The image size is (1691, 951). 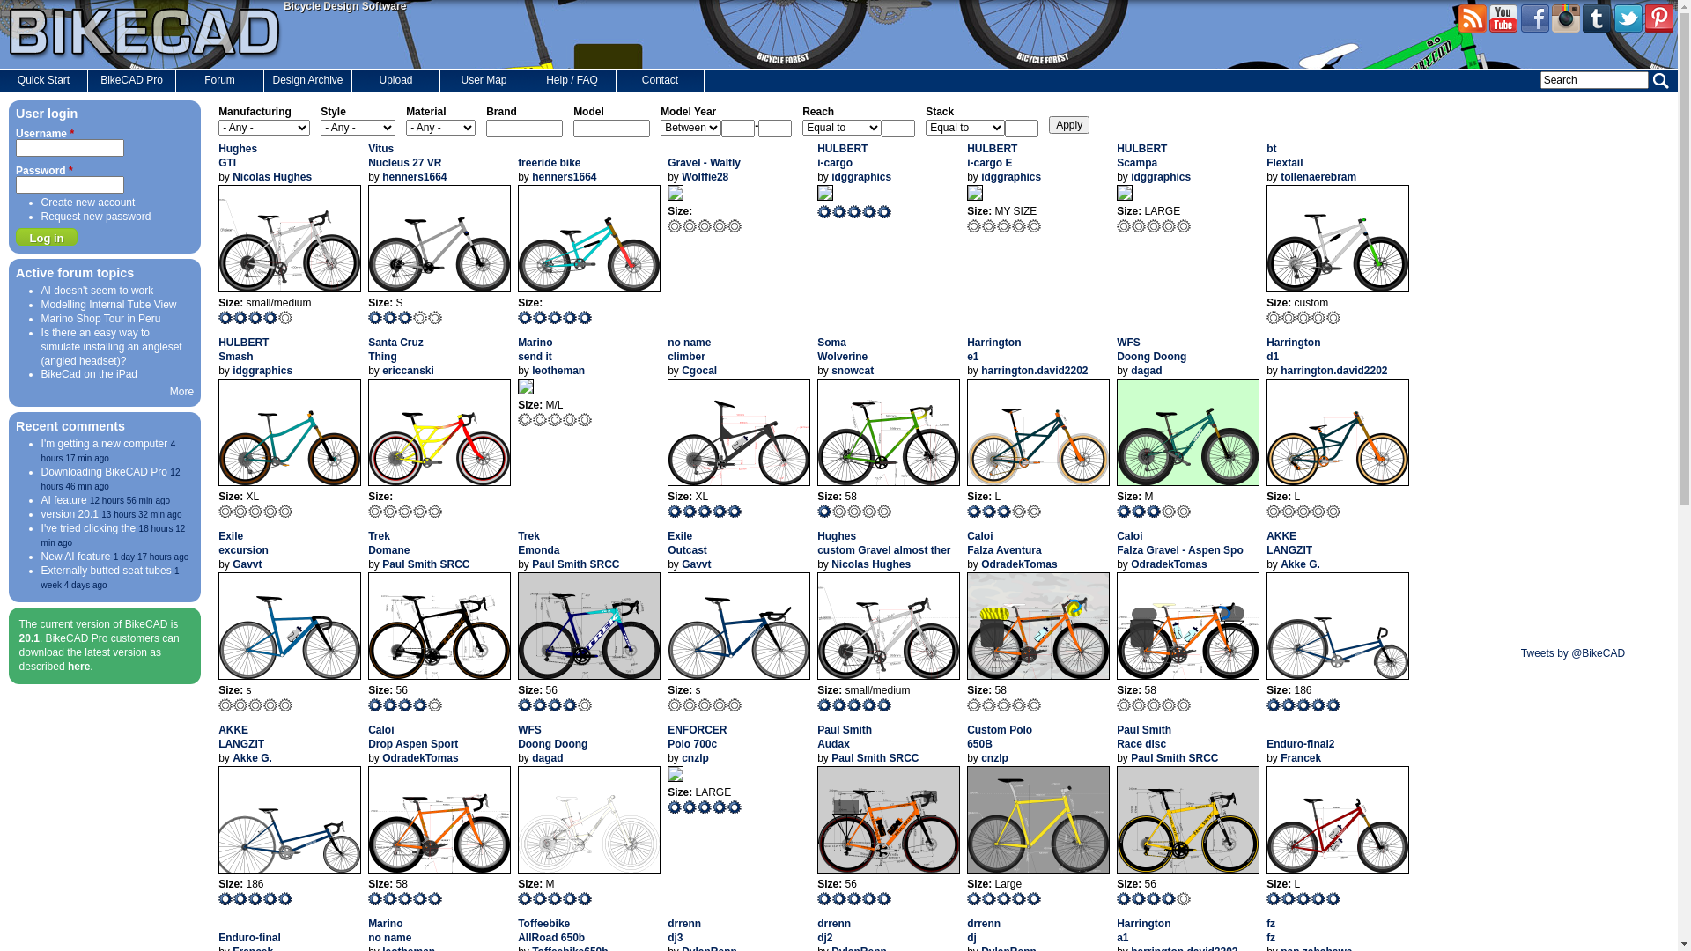 What do you see at coordinates (484, 81) in the screenshot?
I see `User Map` at bounding box center [484, 81].